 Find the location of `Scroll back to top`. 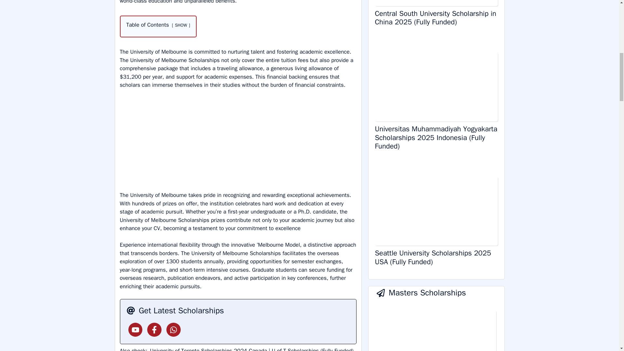

Scroll back to top is located at coordinates (603, 308).